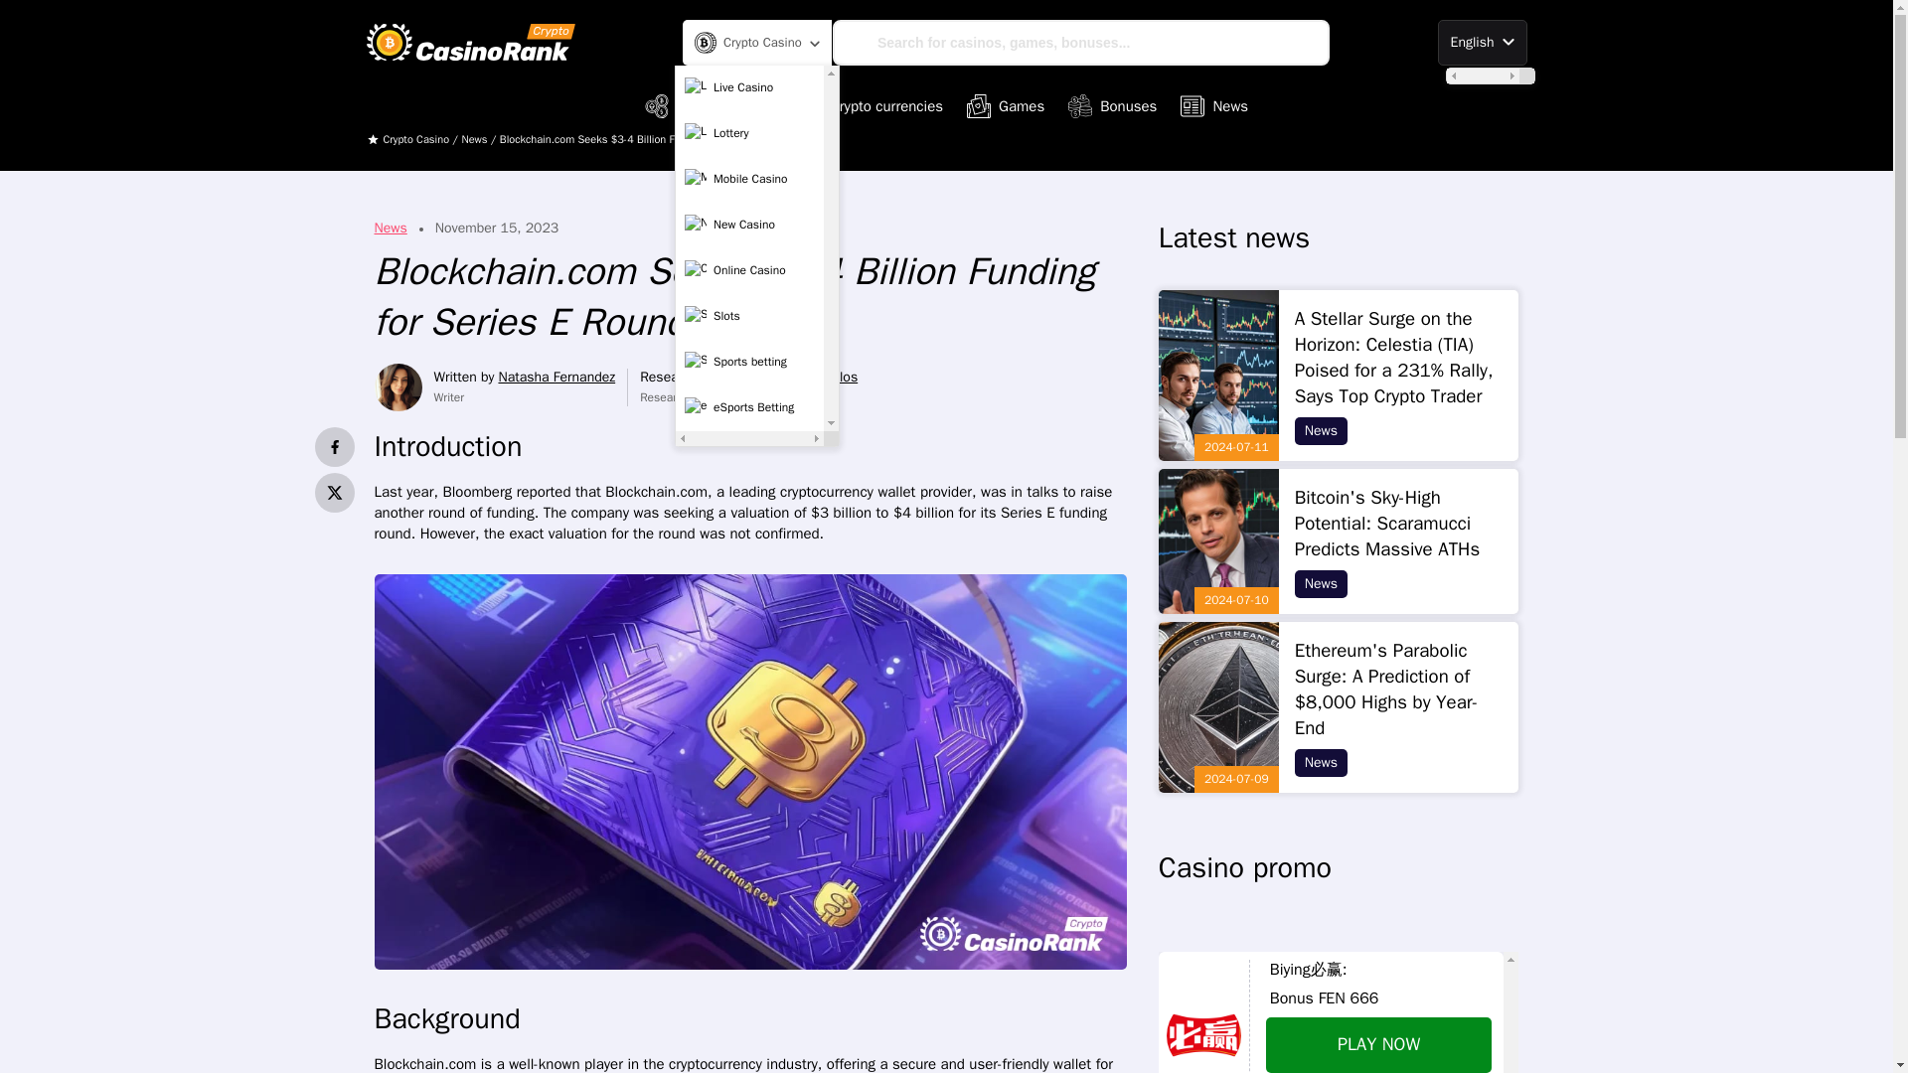 Image resolution: width=1908 pixels, height=1073 pixels. Describe the element at coordinates (749, 133) in the screenshot. I see `Lottery` at that location.